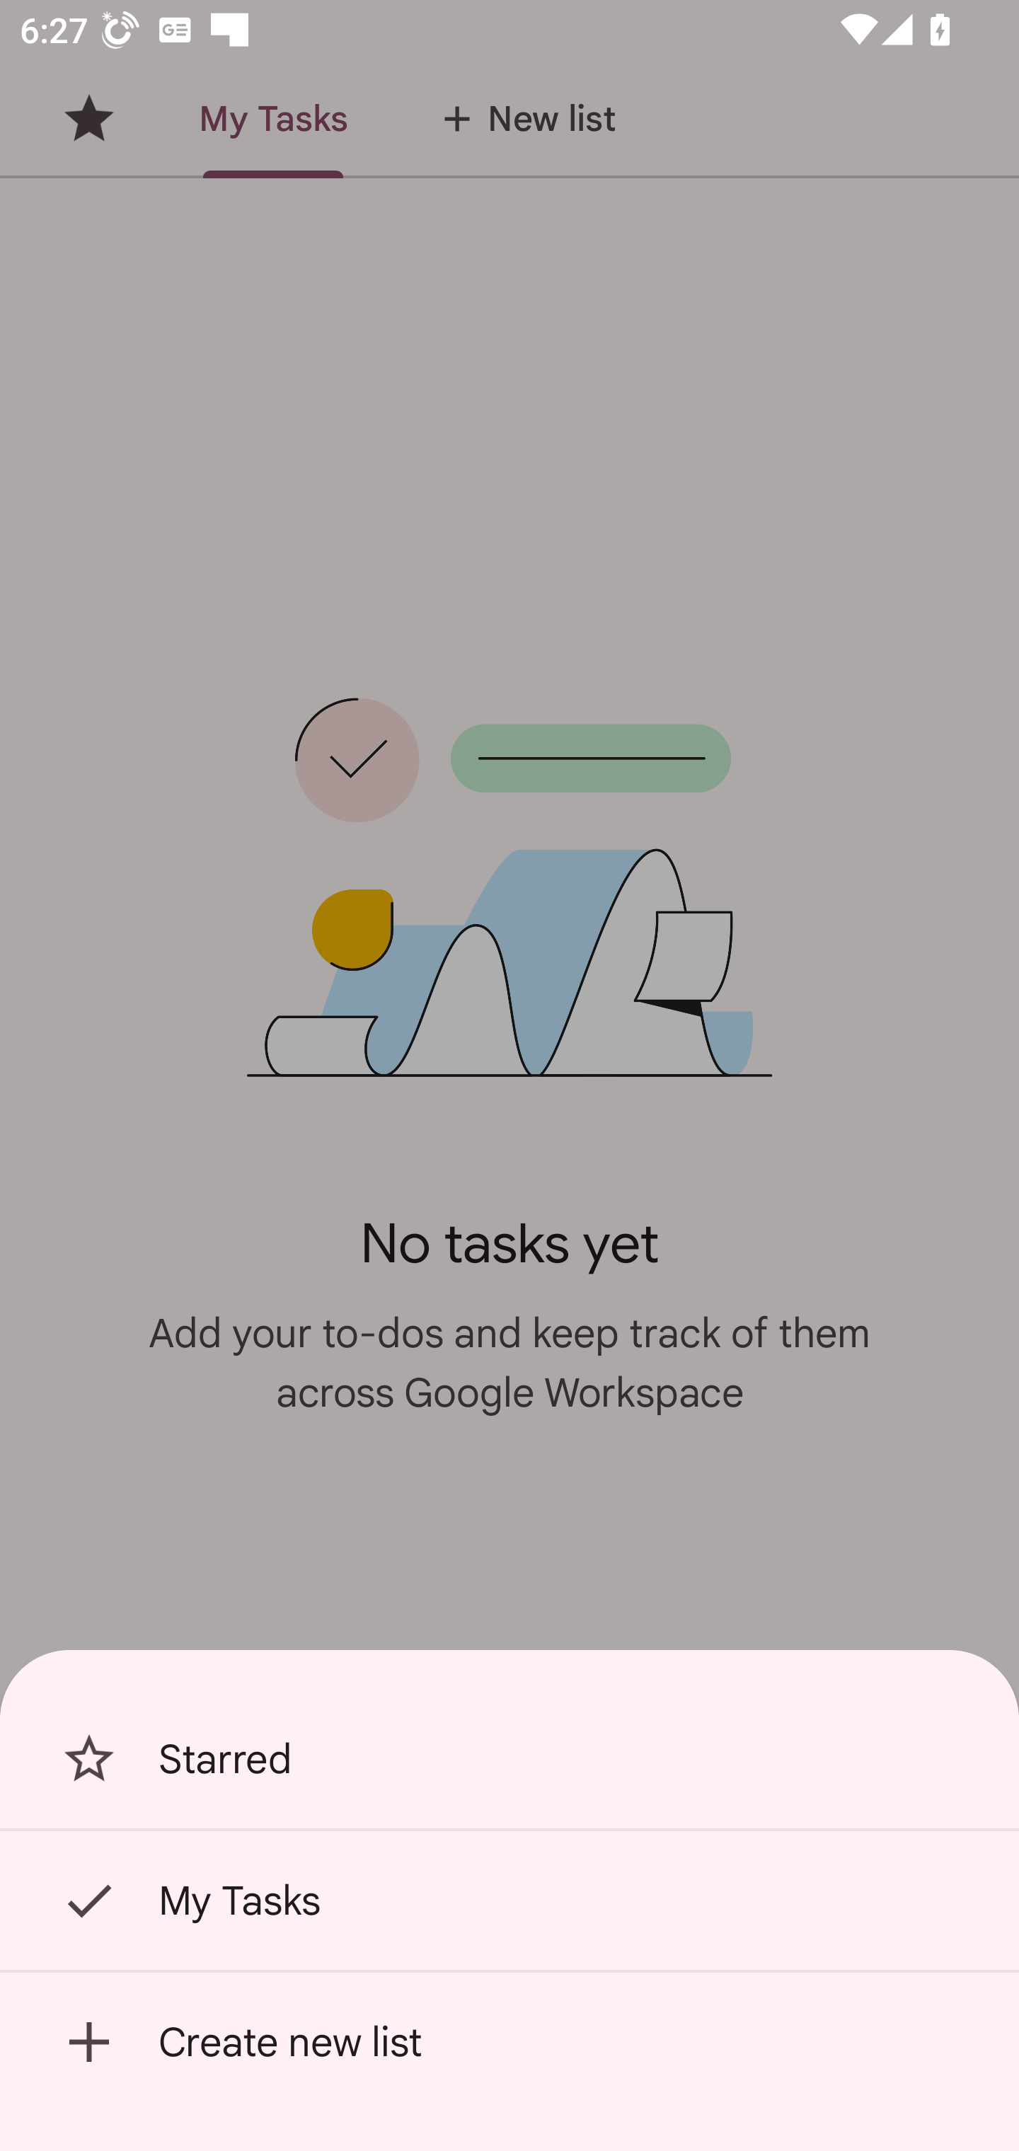 This screenshot has width=1019, height=2151. What do you see at coordinates (509, 1759) in the screenshot?
I see `Starred` at bounding box center [509, 1759].